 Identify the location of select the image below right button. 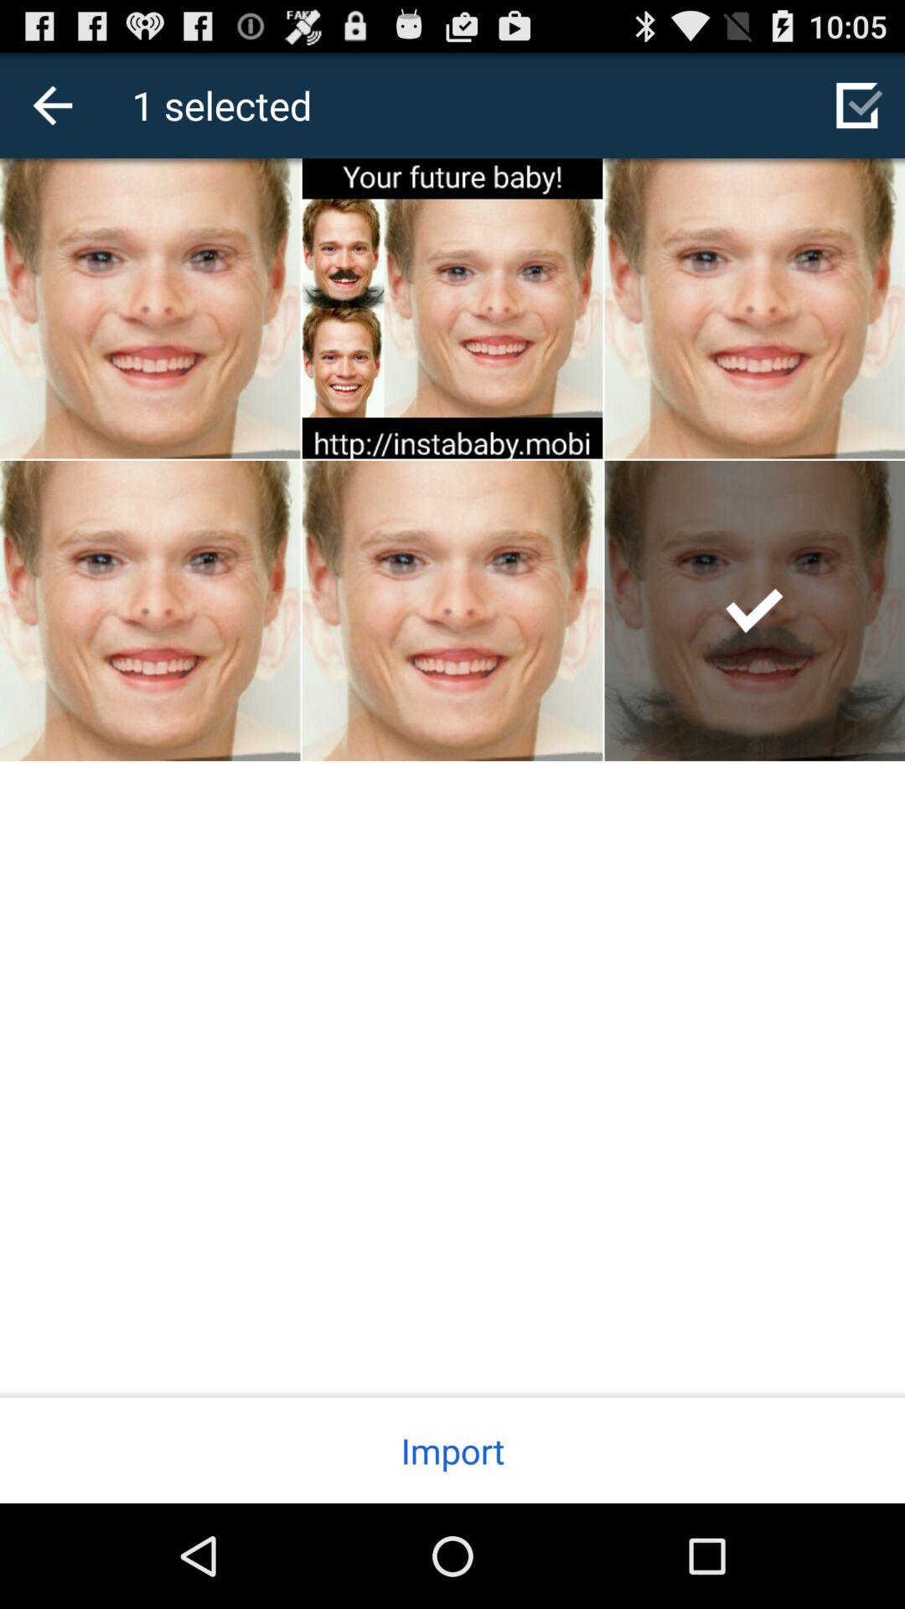
(755, 610).